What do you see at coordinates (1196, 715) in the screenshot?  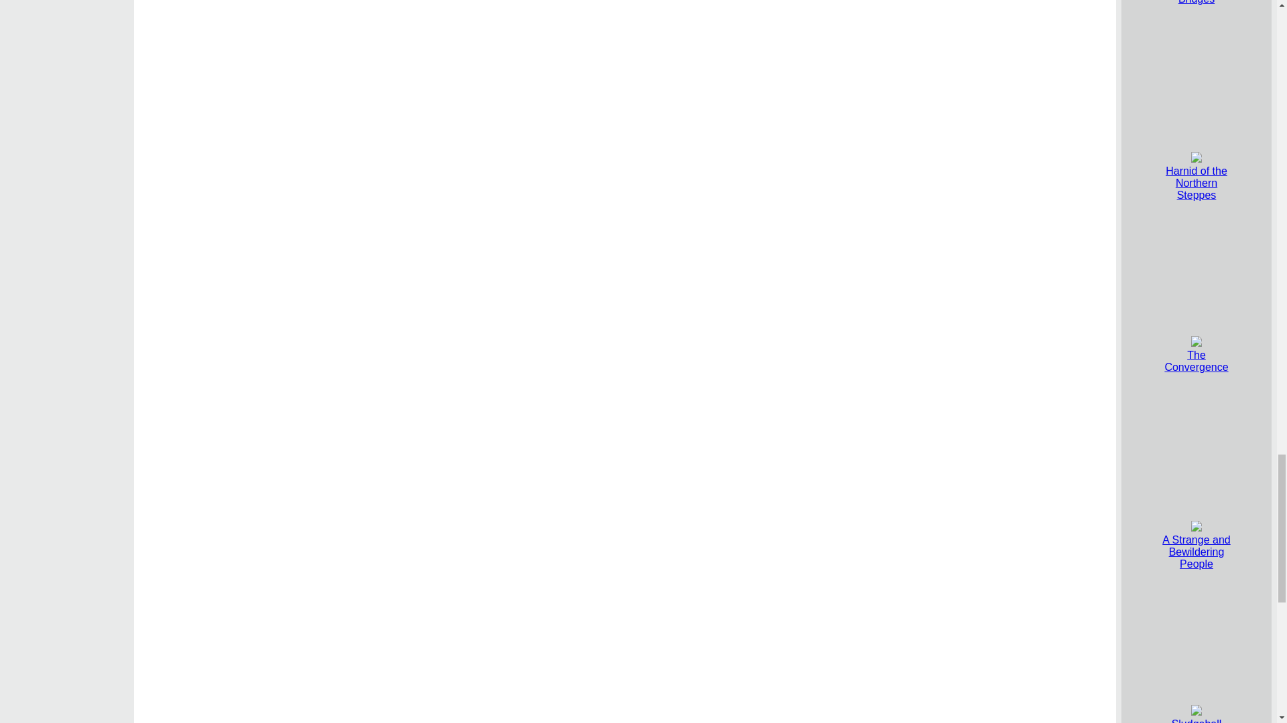 I see `Sludgeball` at bounding box center [1196, 715].